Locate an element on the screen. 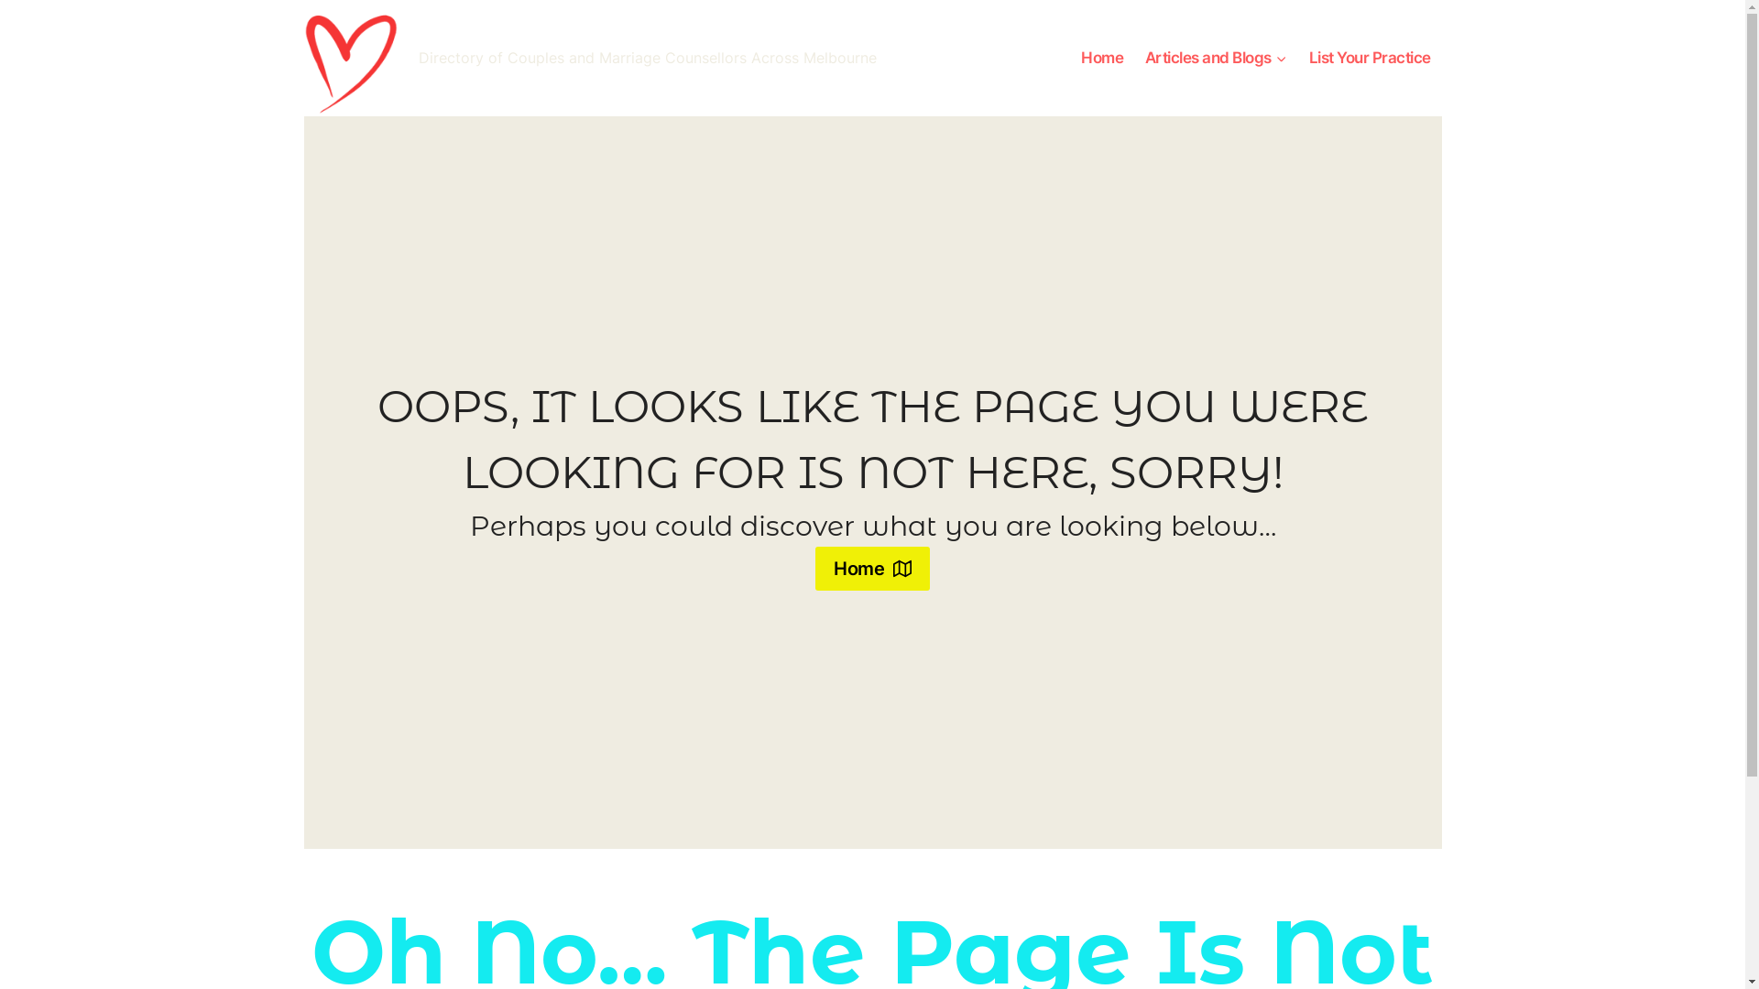 This screenshot has width=1759, height=989. List Your Practice is located at coordinates (1371, 59).